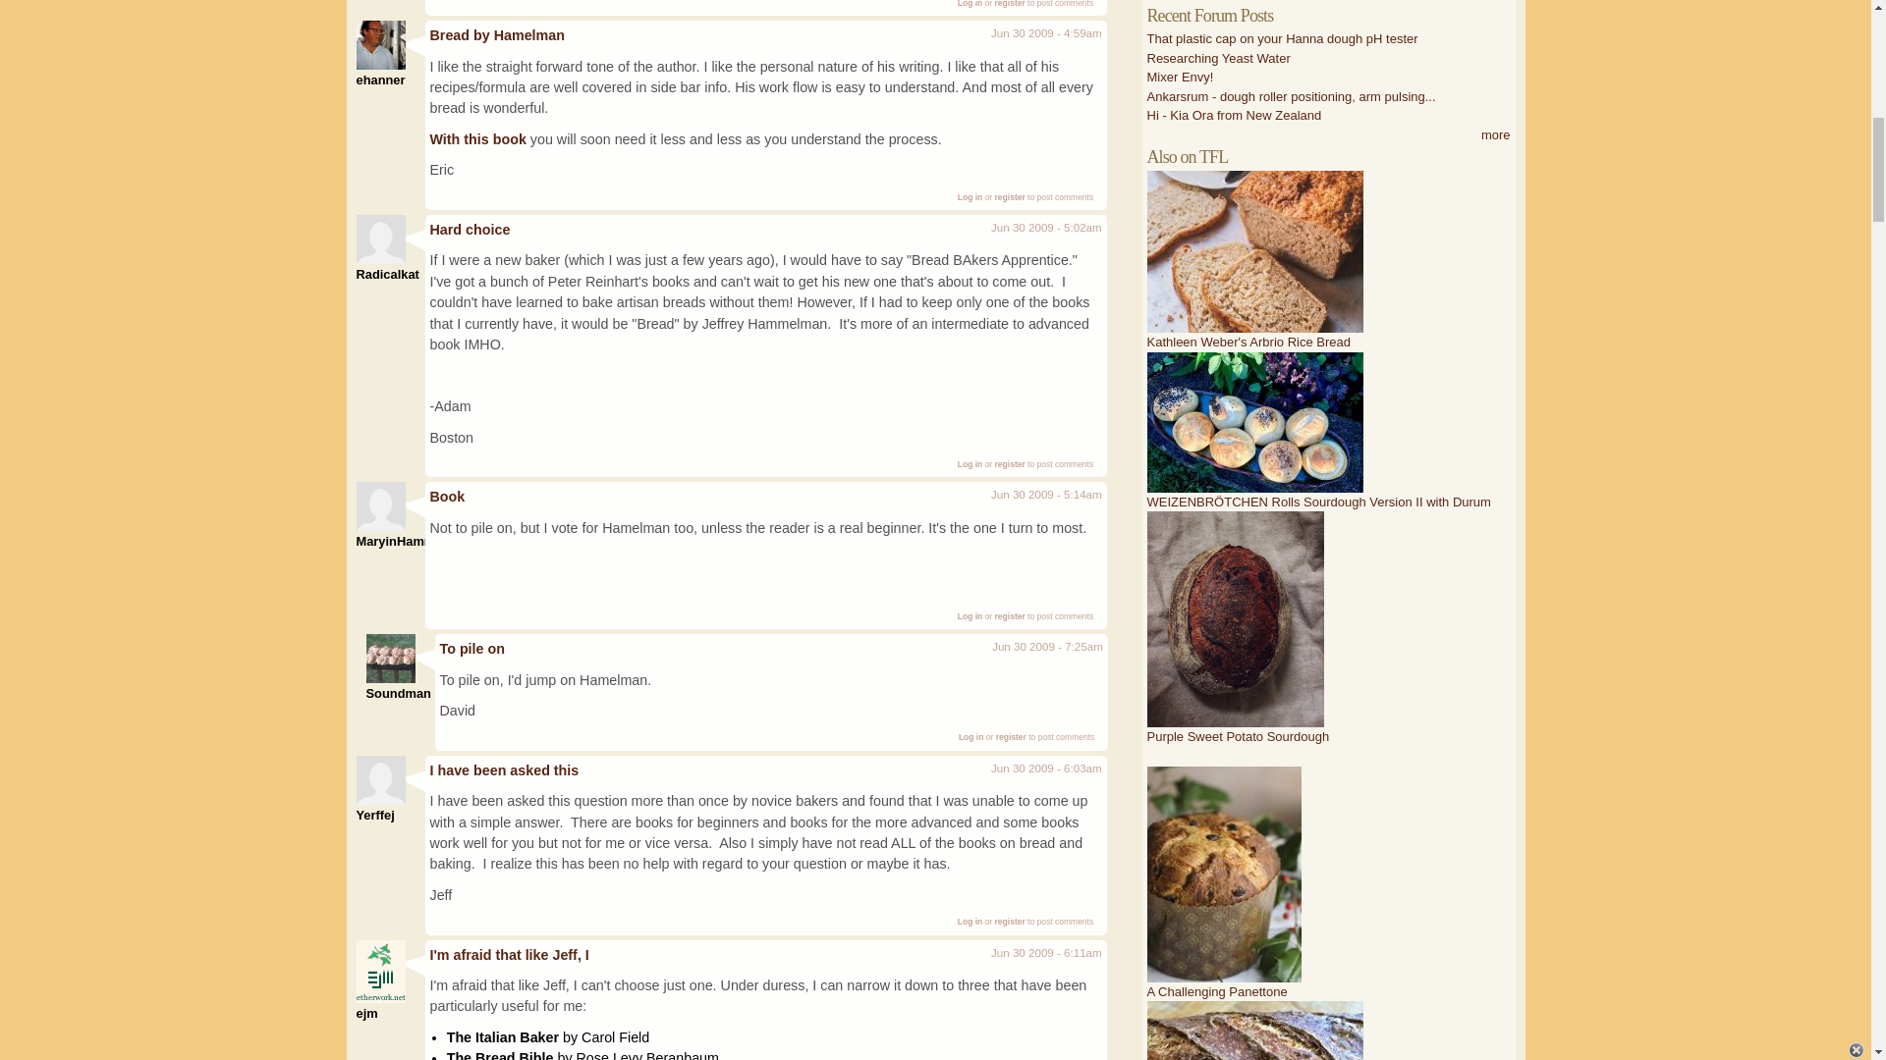 This screenshot has height=1060, width=1886. What do you see at coordinates (1010, 463) in the screenshot?
I see `register` at bounding box center [1010, 463].